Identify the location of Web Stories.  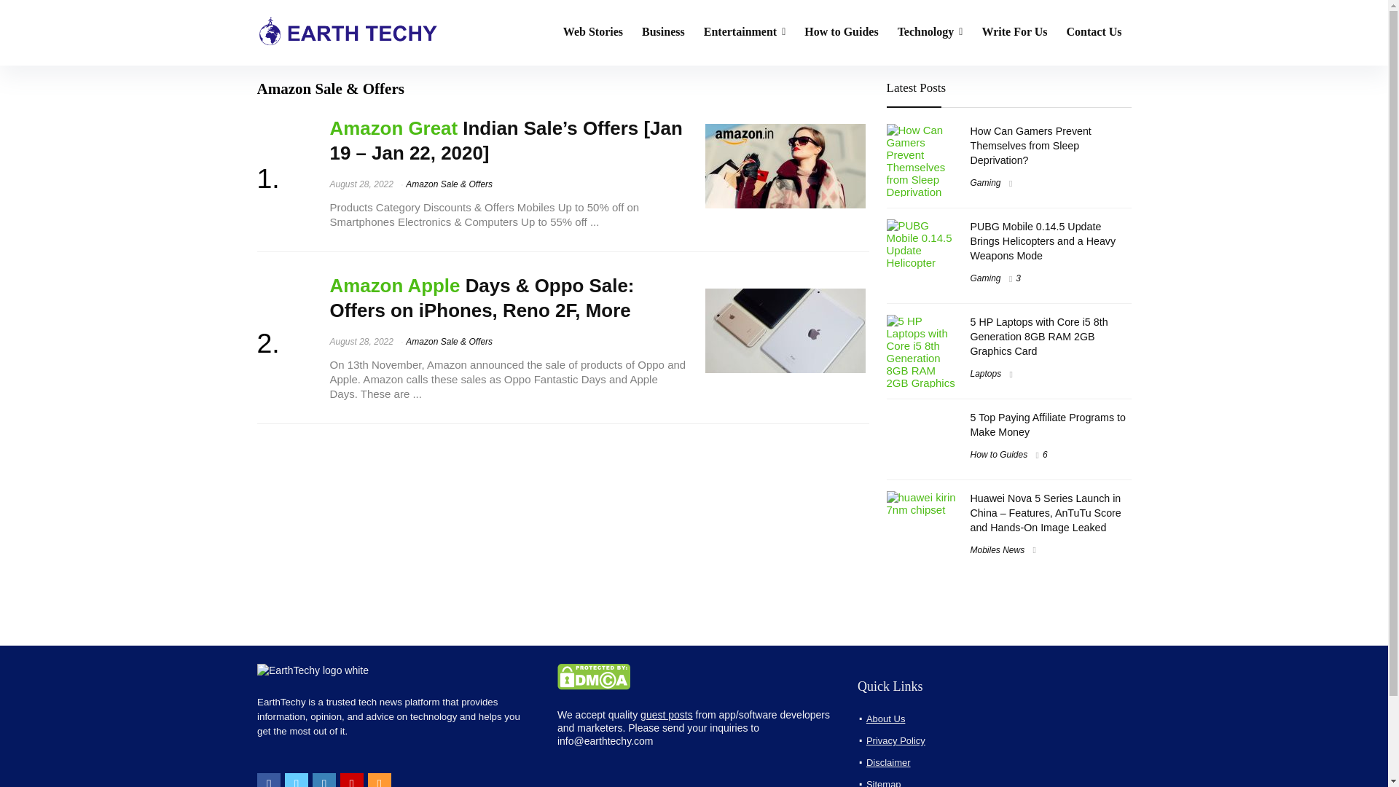
(593, 32).